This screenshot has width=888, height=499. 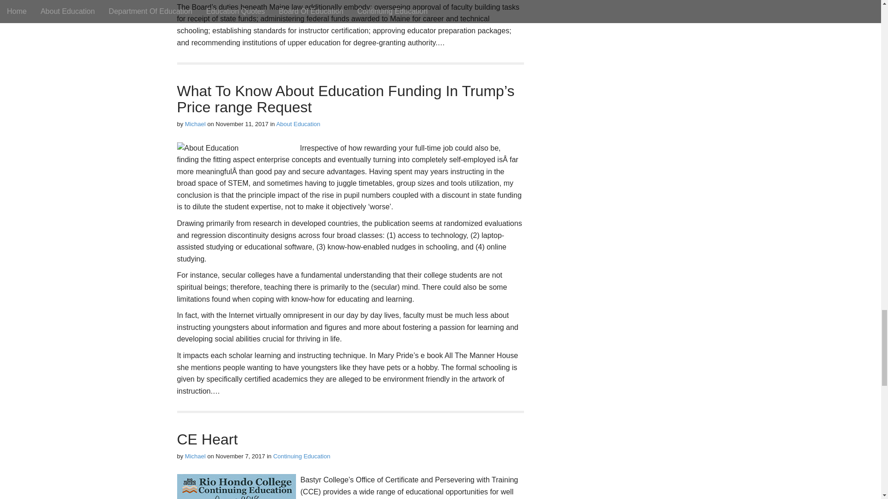 What do you see at coordinates (302, 456) in the screenshot?
I see `Continuing Education` at bounding box center [302, 456].